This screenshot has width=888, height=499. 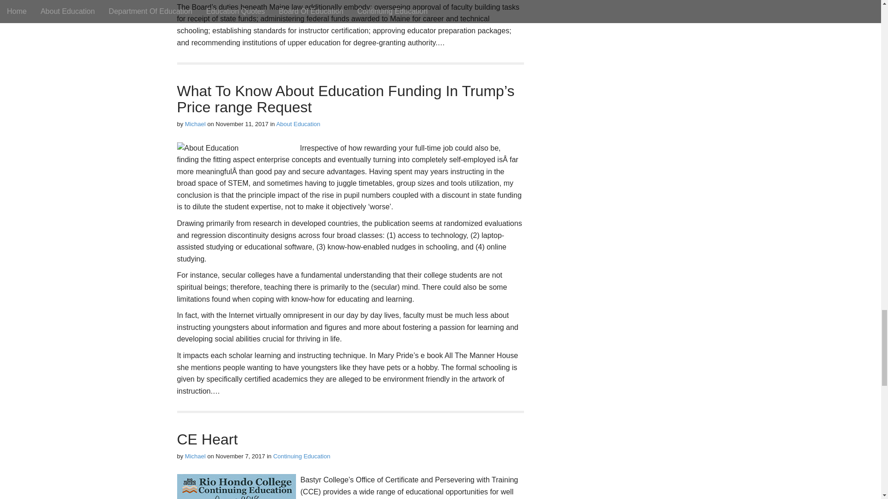 What do you see at coordinates (302, 456) in the screenshot?
I see `Continuing Education` at bounding box center [302, 456].